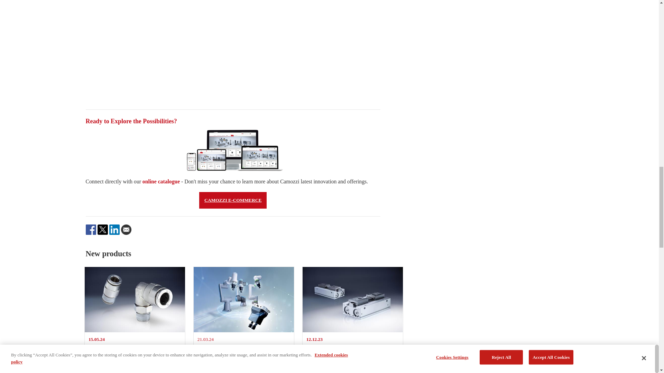 The width and height of the screenshot is (664, 373). I want to click on Twitter, so click(91, 230).